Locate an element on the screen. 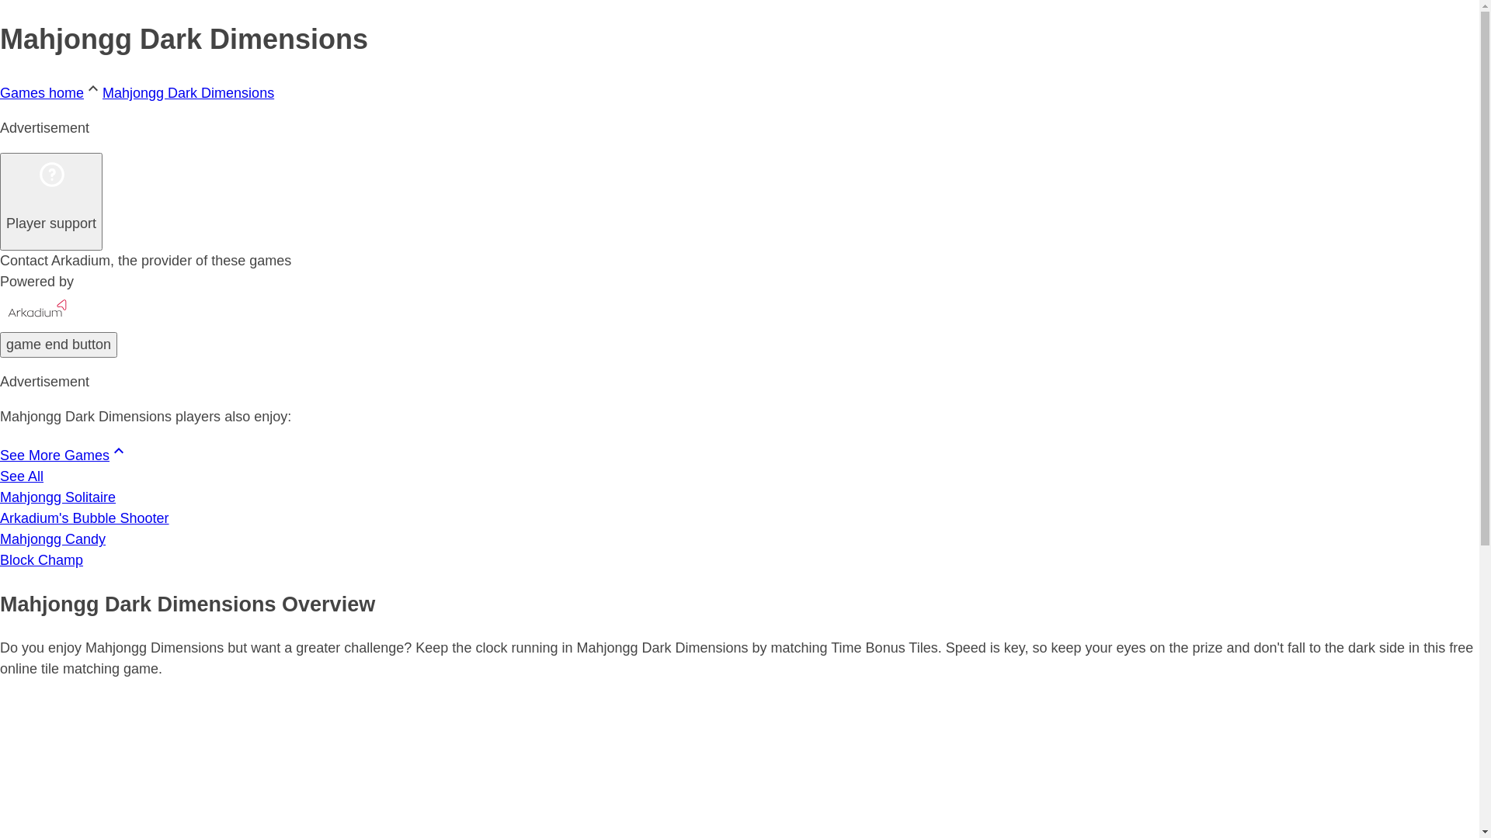  See More Games
See All is located at coordinates (739, 464).